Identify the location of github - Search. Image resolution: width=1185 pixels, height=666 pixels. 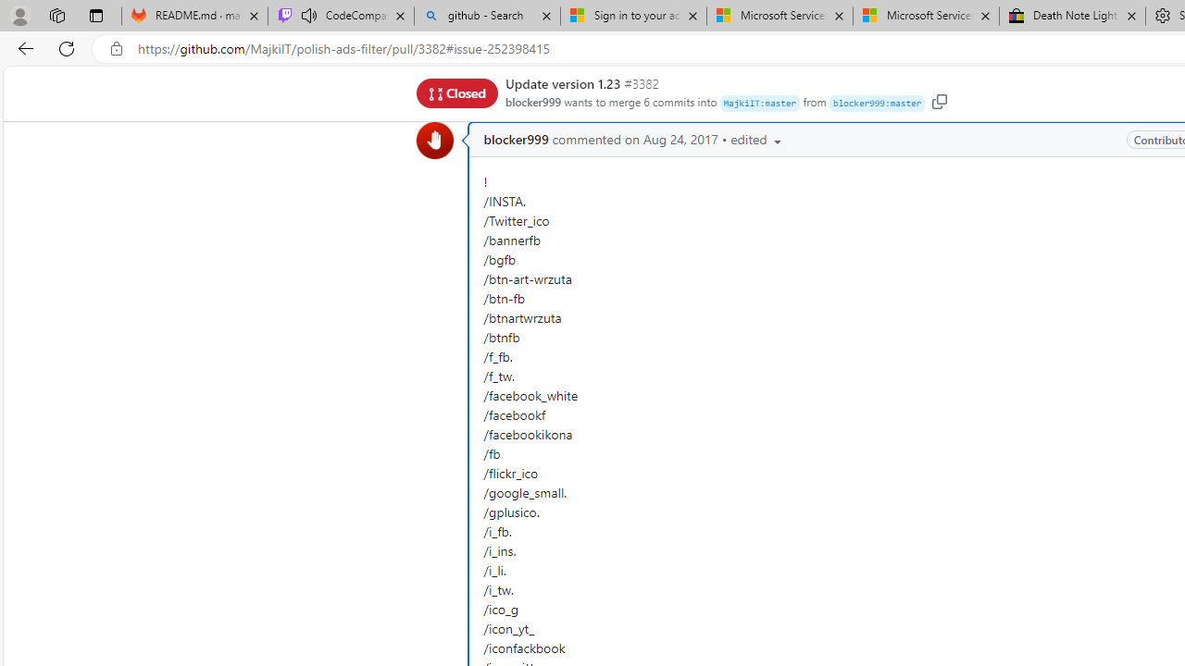
(487, 17).